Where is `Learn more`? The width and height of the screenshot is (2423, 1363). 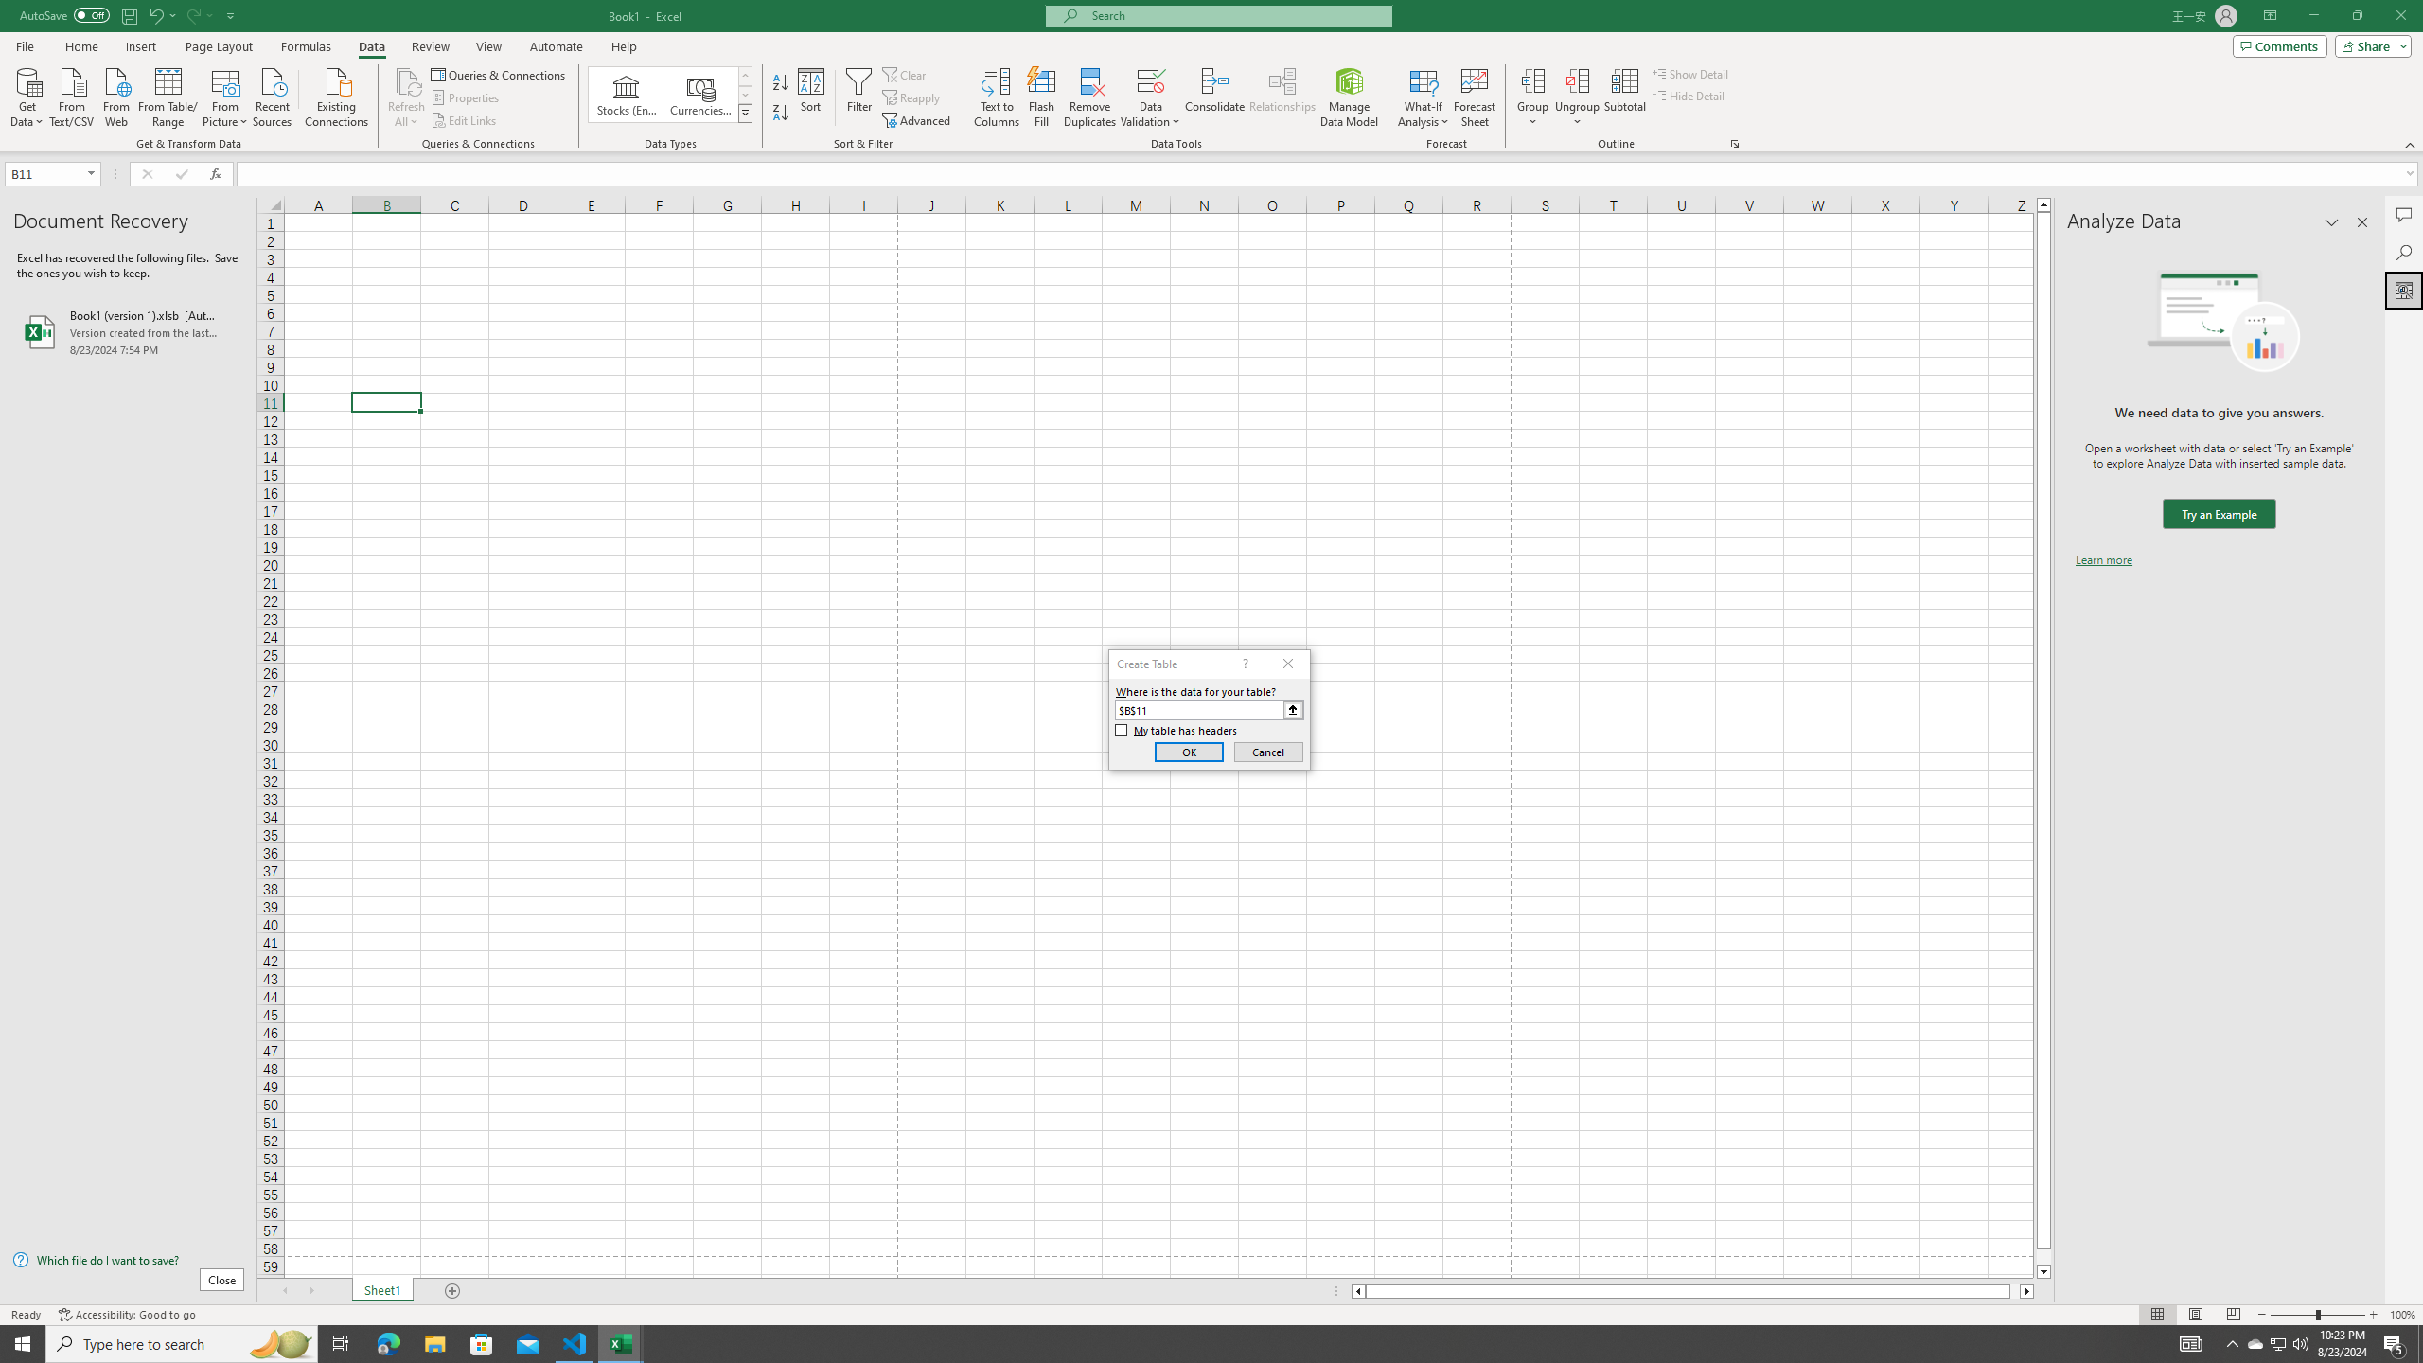 Learn more is located at coordinates (2103, 560).